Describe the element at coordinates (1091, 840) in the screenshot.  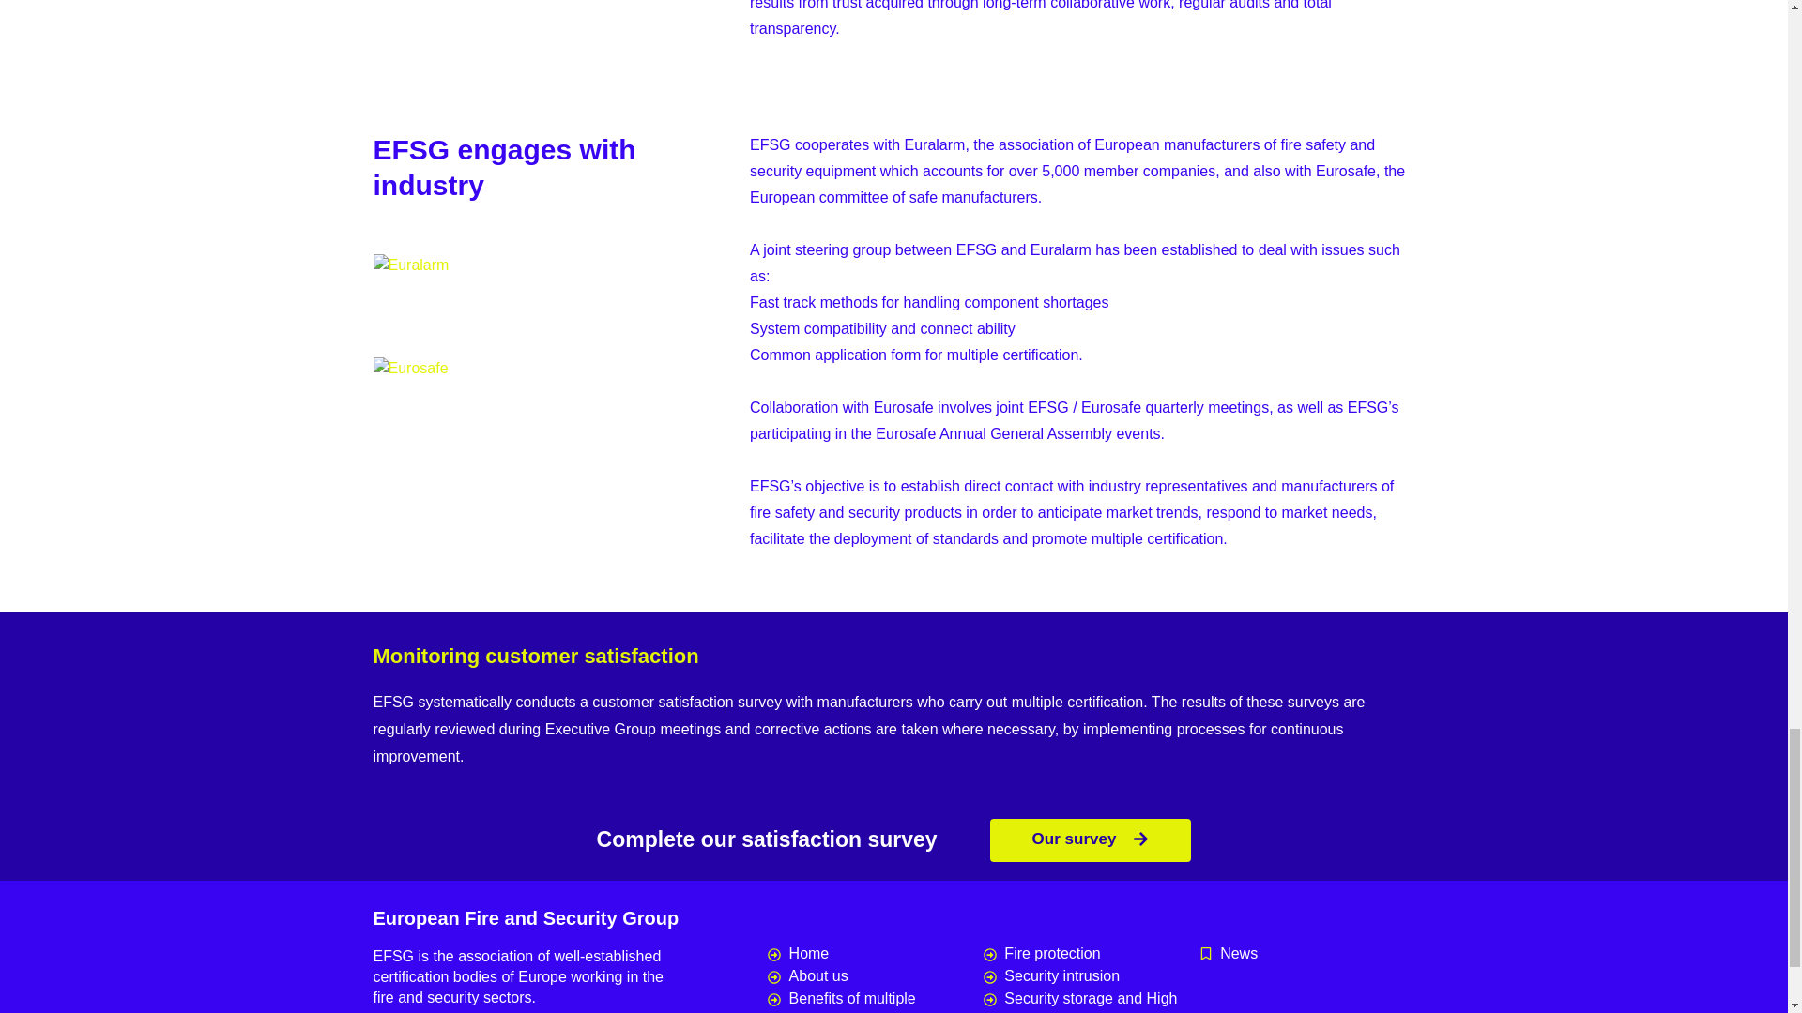
I see `Our survey` at that location.